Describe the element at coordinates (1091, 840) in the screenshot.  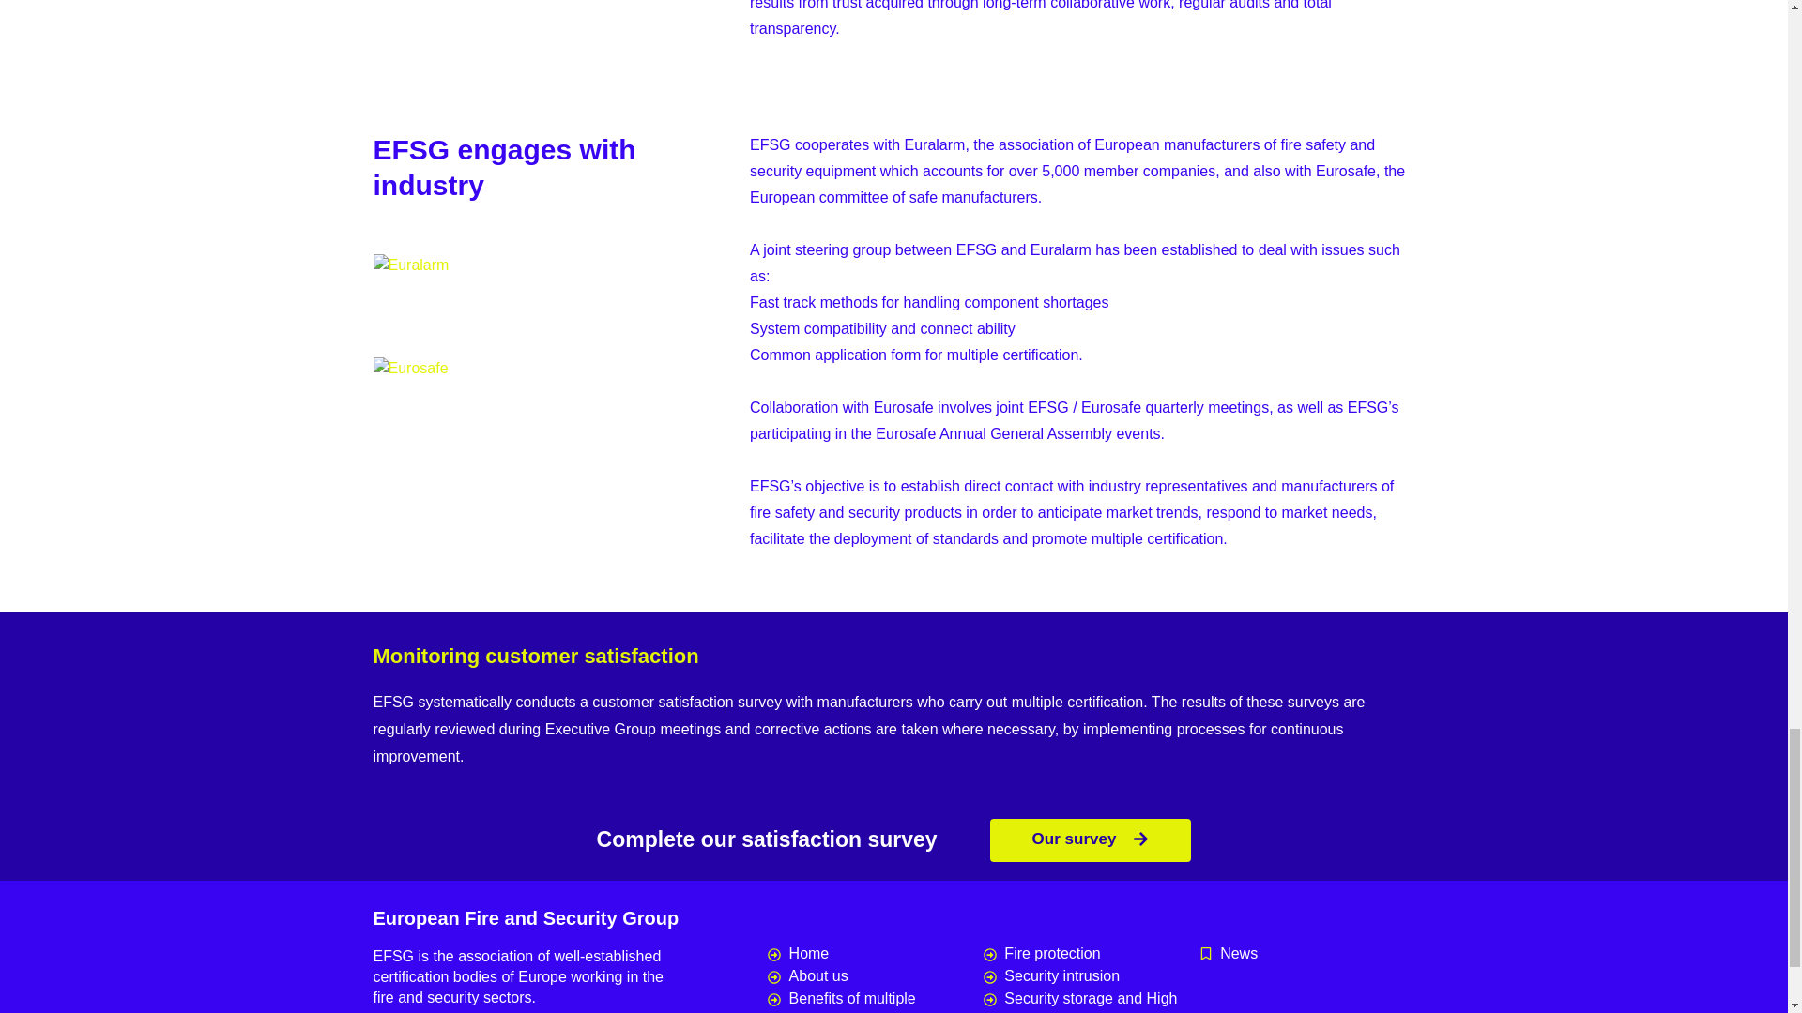
I see `Our survey` at that location.